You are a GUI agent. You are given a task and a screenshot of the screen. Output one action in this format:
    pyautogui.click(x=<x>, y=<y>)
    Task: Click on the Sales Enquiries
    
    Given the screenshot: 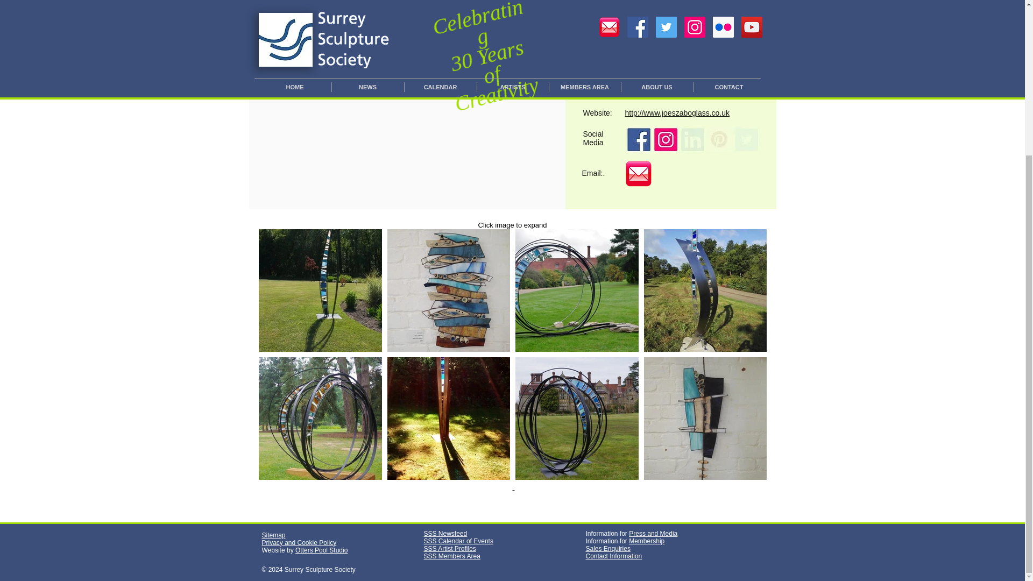 What is the action you would take?
    pyautogui.click(x=608, y=549)
    